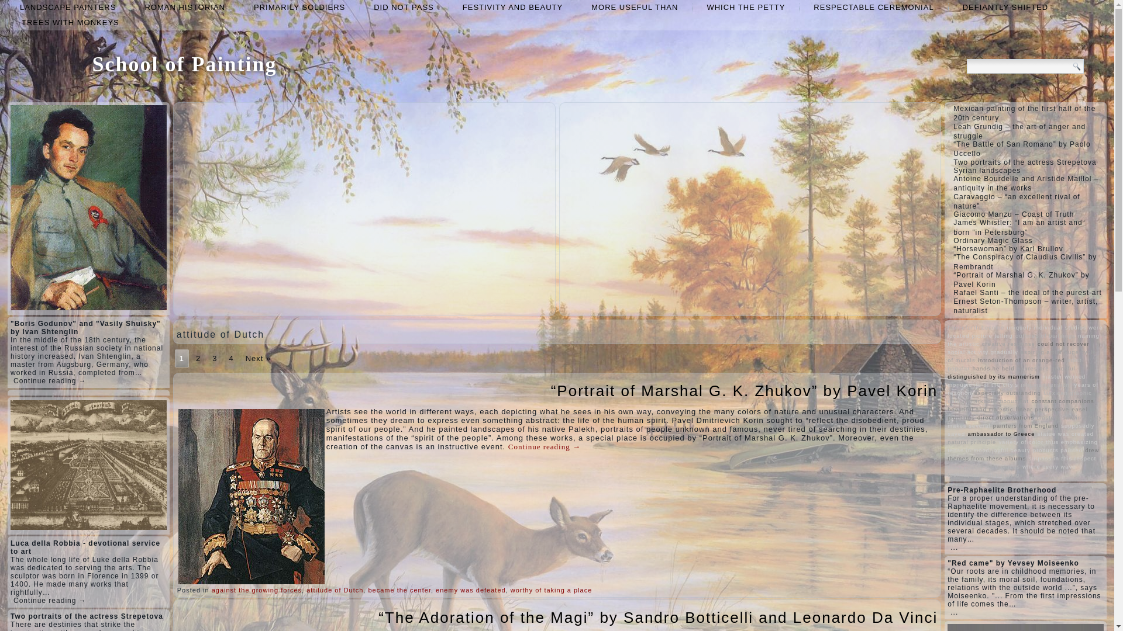 This screenshot has height=631, width=1123. Describe the element at coordinates (470, 590) in the screenshot. I see `enemy was defeated` at that location.